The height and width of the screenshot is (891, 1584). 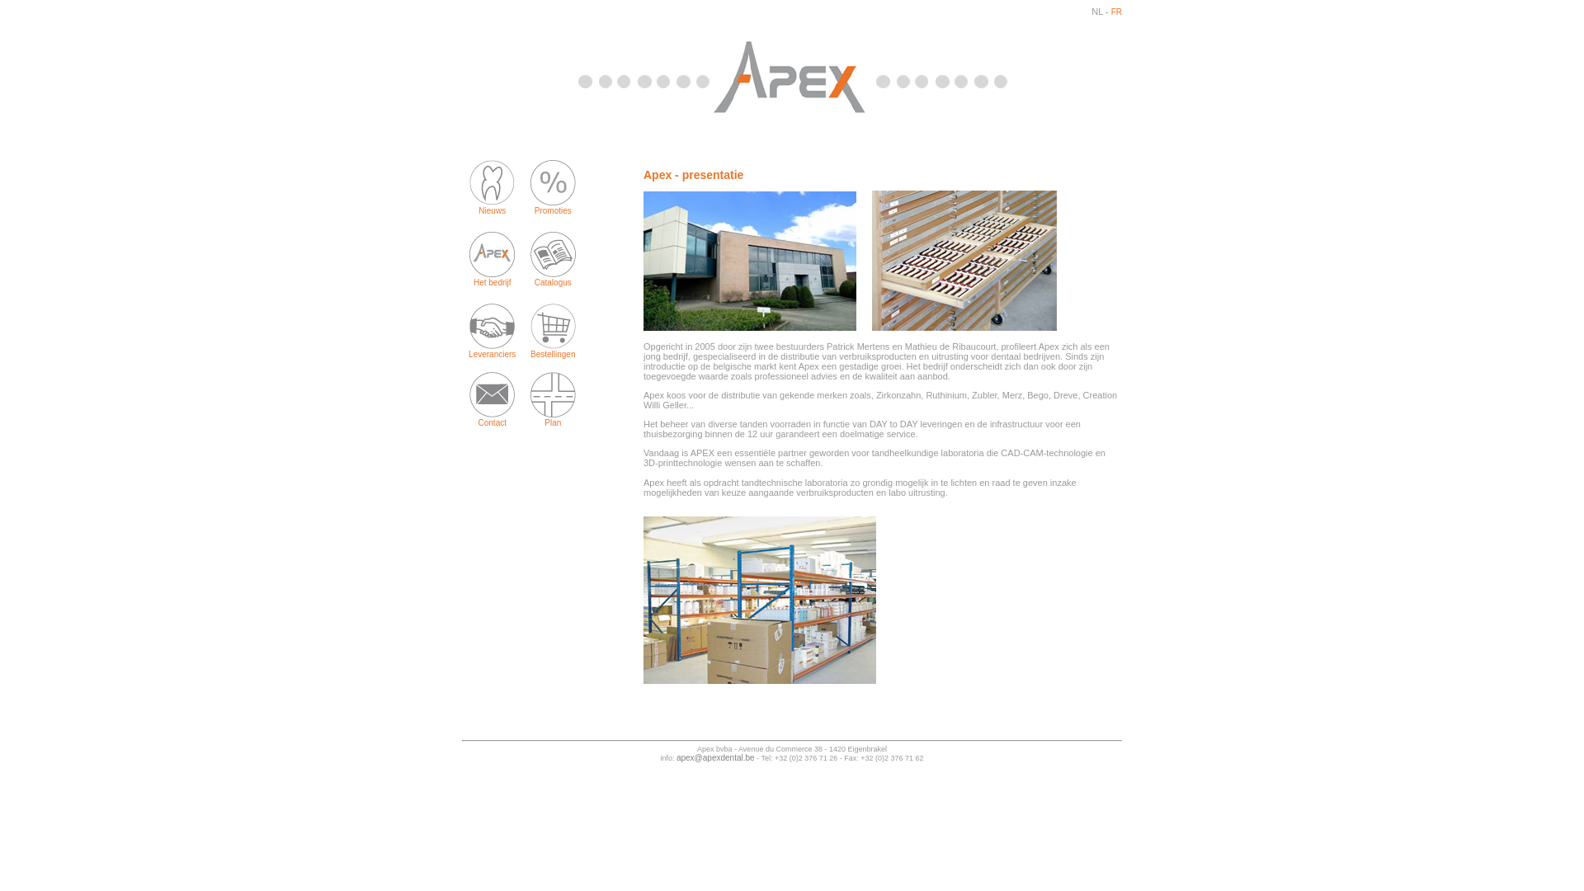 What do you see at coordinates (553, 282) in the screenshot?
I see `Catalogus` at bounding box center [553, 282].